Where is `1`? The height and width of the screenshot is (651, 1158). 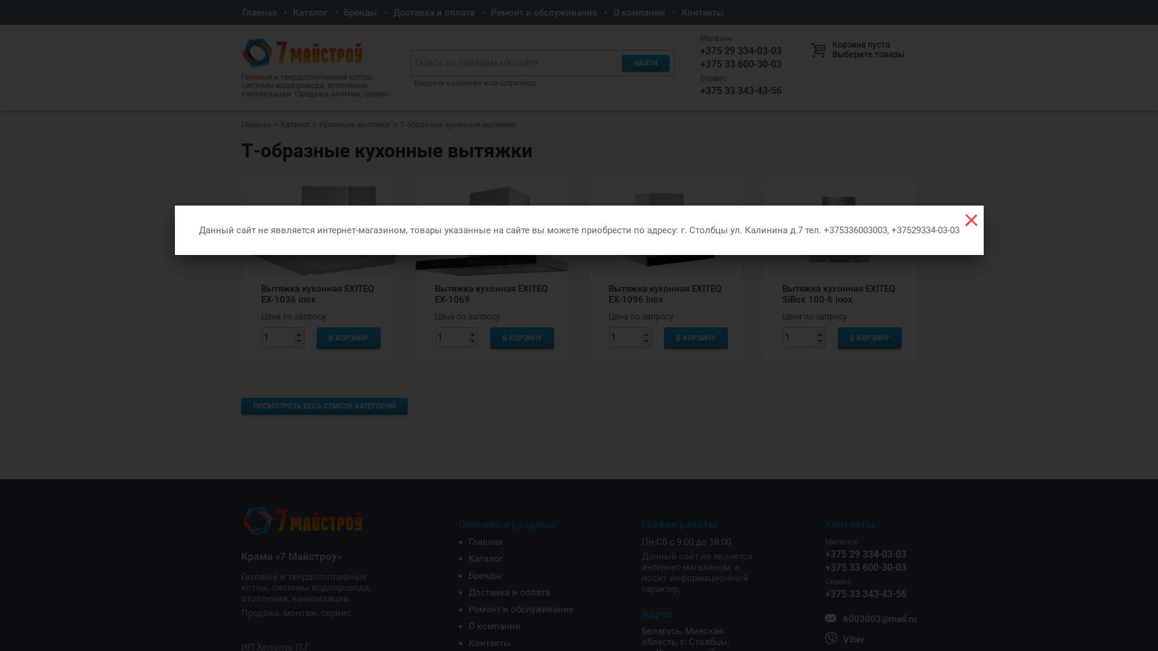
1 is located at coordinates (457, 338).